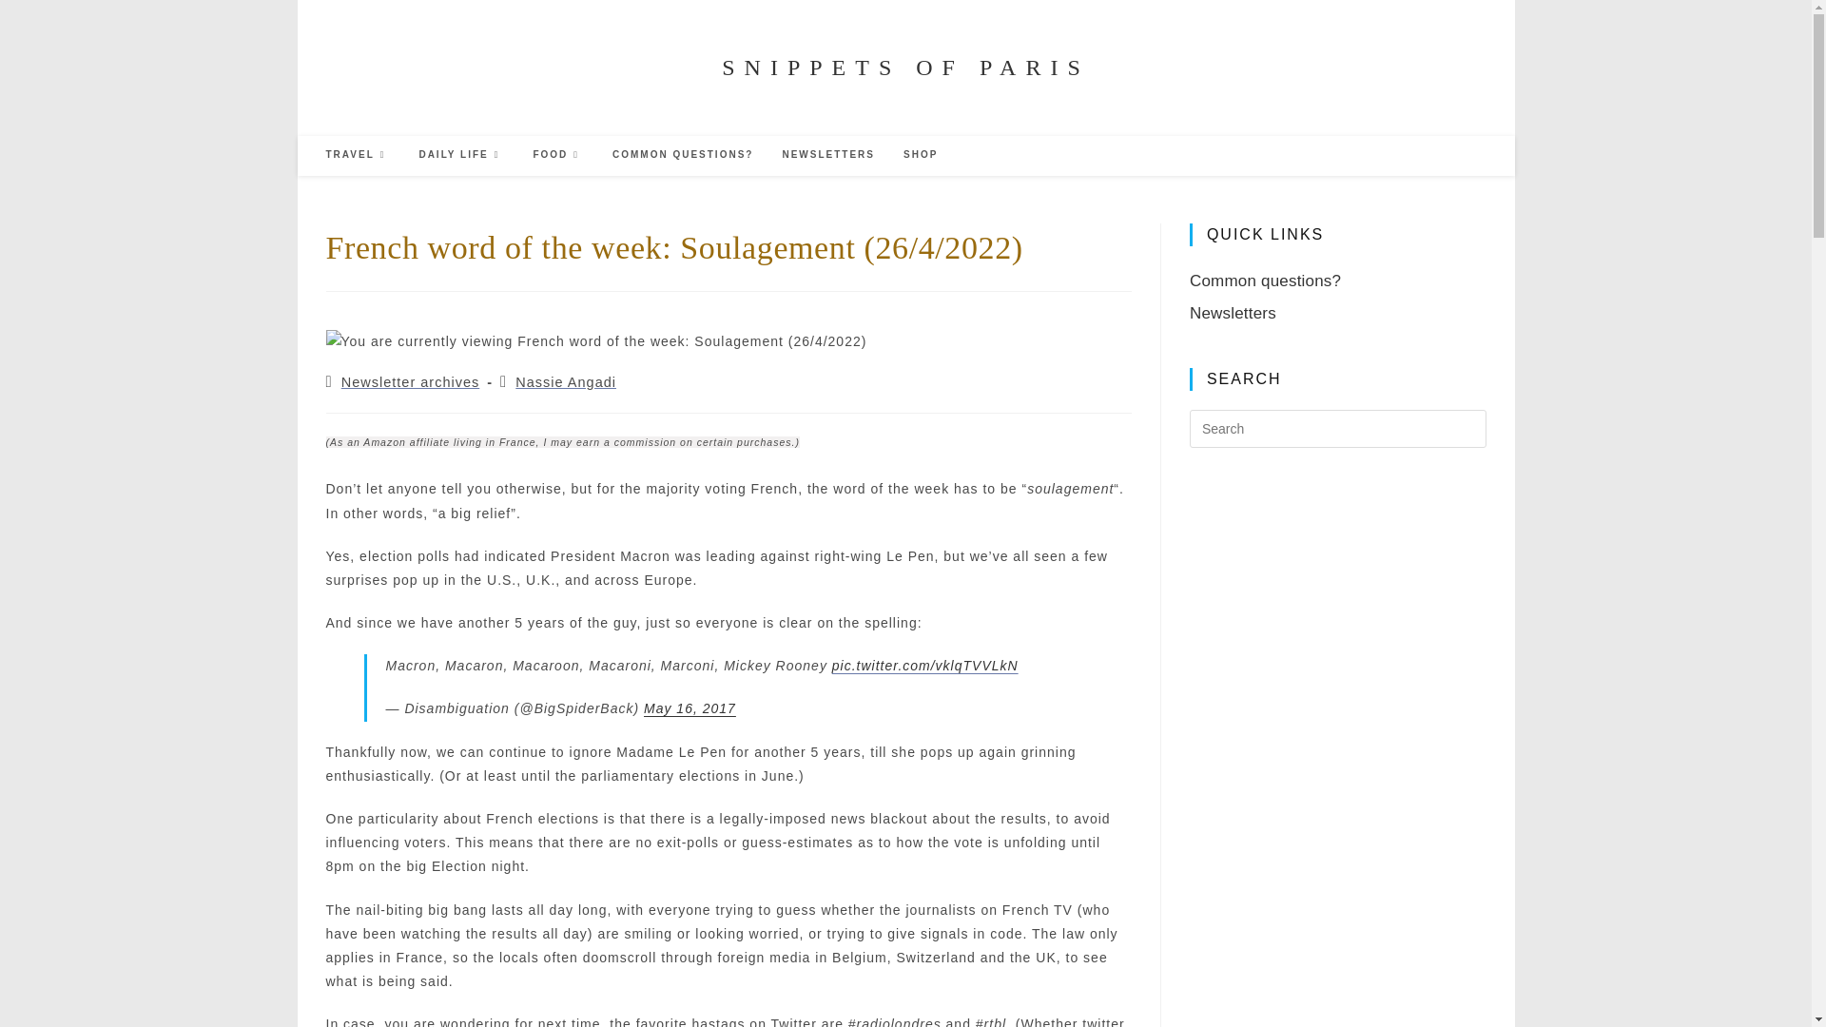 This screenshot has height=1027, width=1826. Describe the element at coordinates (690, 707) in the screenshot. I see `May 16, 2017` at that location.